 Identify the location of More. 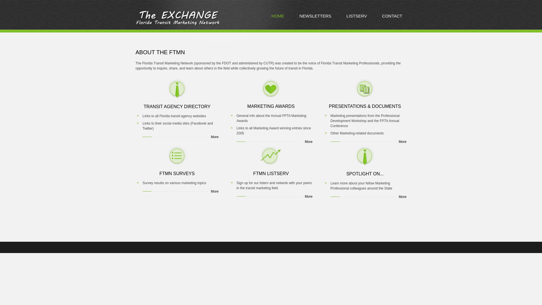
(369, 141).